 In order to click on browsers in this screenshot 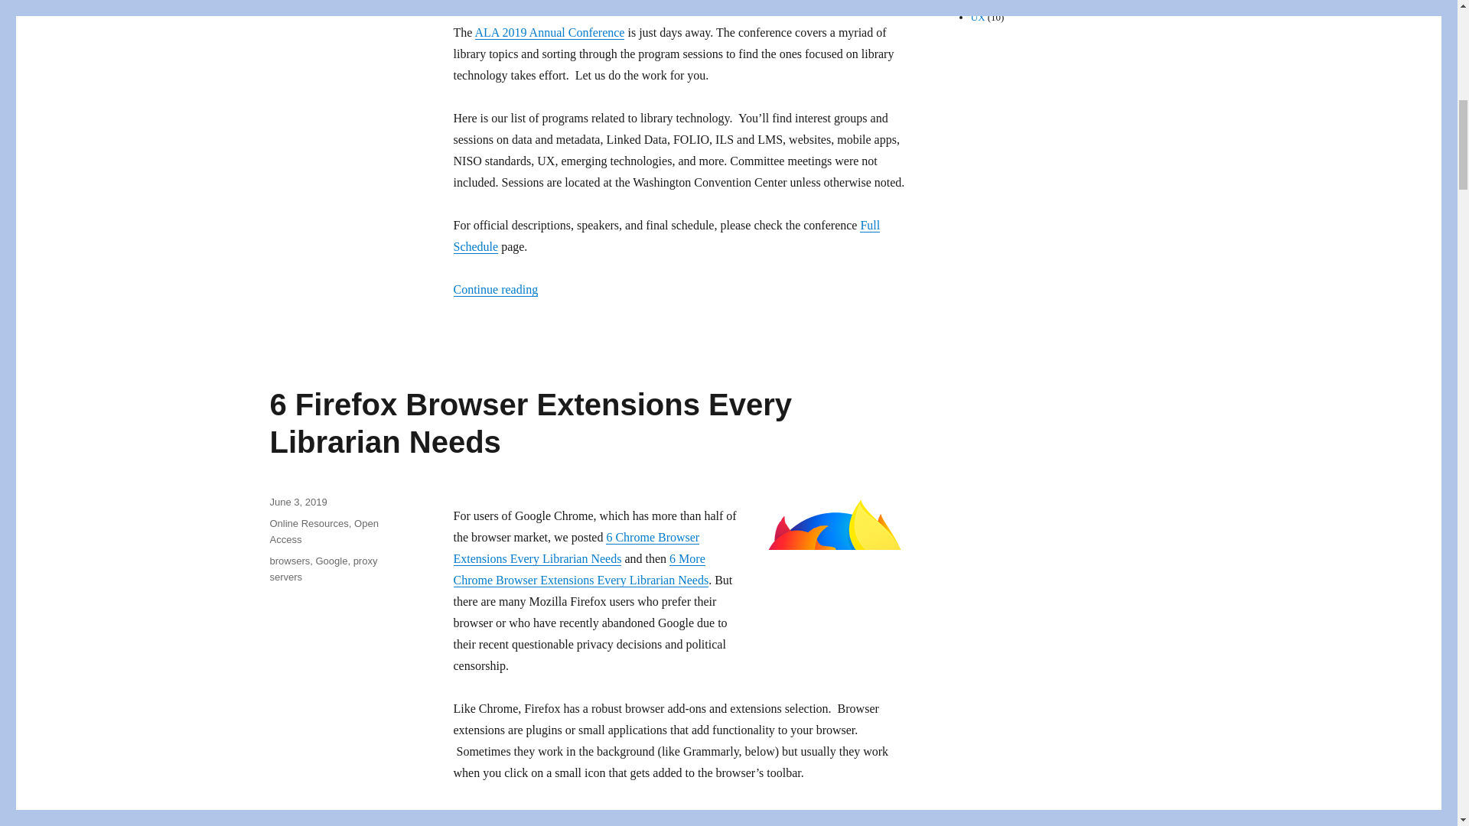, I will do `click(289, 560)`.